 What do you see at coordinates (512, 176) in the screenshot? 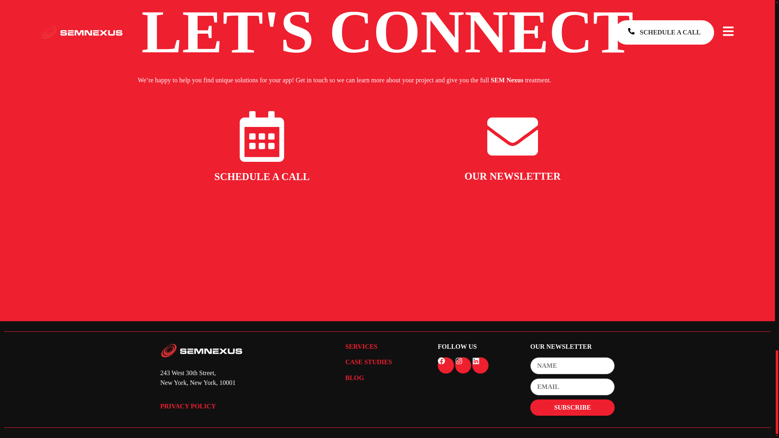
I see `OUR NEWSLETTER` at bounding box center [512, 176].